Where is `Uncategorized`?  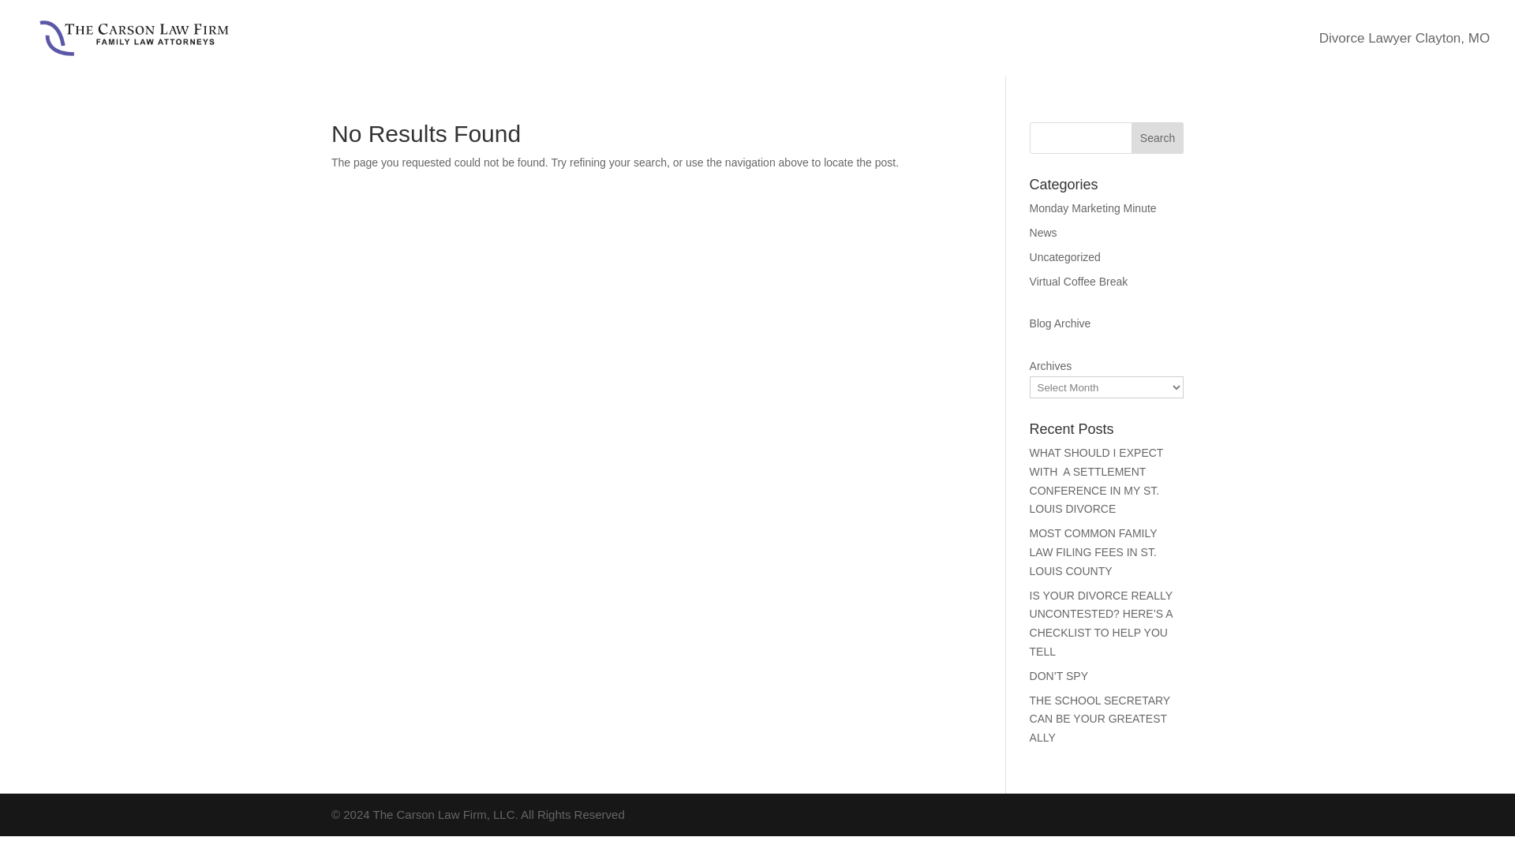 Uncategorized is located at coordinates (1065, 256).